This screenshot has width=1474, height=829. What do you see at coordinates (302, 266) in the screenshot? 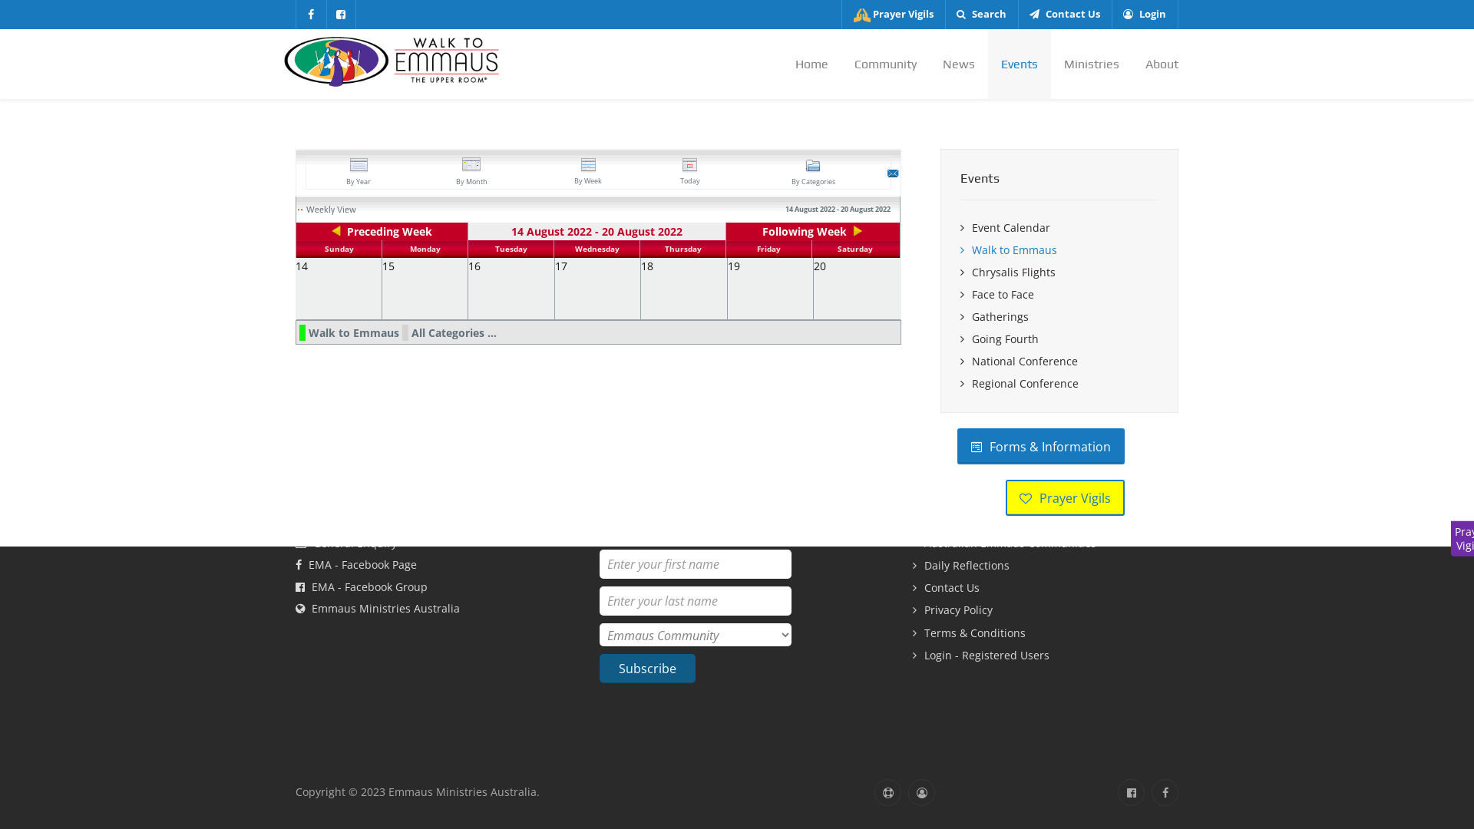
I see `14` at bounding box center [302, 266].